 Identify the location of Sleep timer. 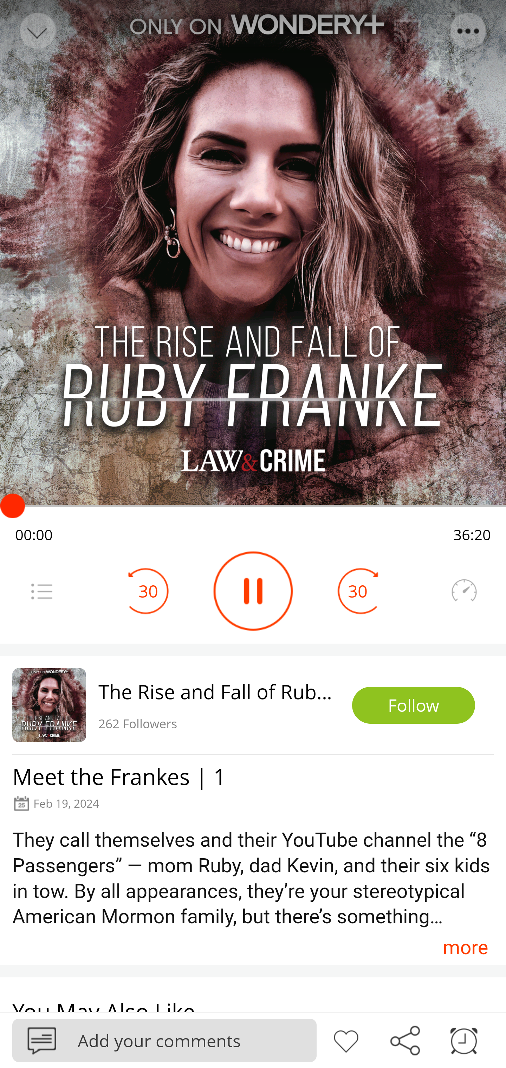
(464, 1040).